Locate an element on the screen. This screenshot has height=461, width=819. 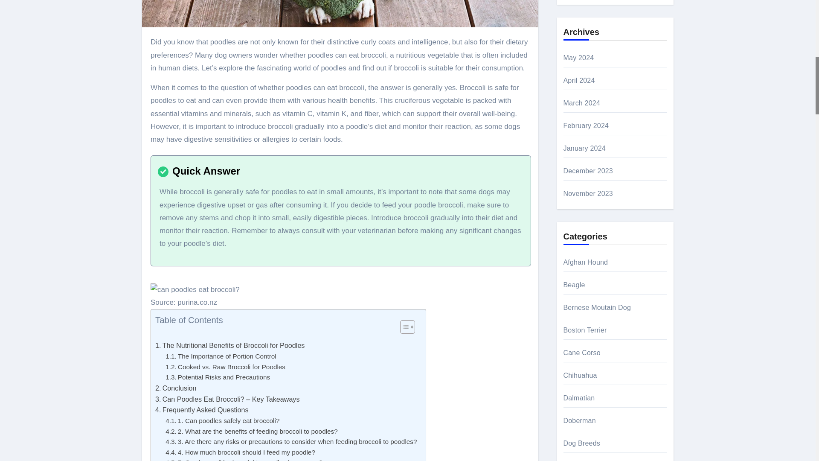
2. What are the benefits of feeding broccoli to poodles? is located at coordinates (251, 432).